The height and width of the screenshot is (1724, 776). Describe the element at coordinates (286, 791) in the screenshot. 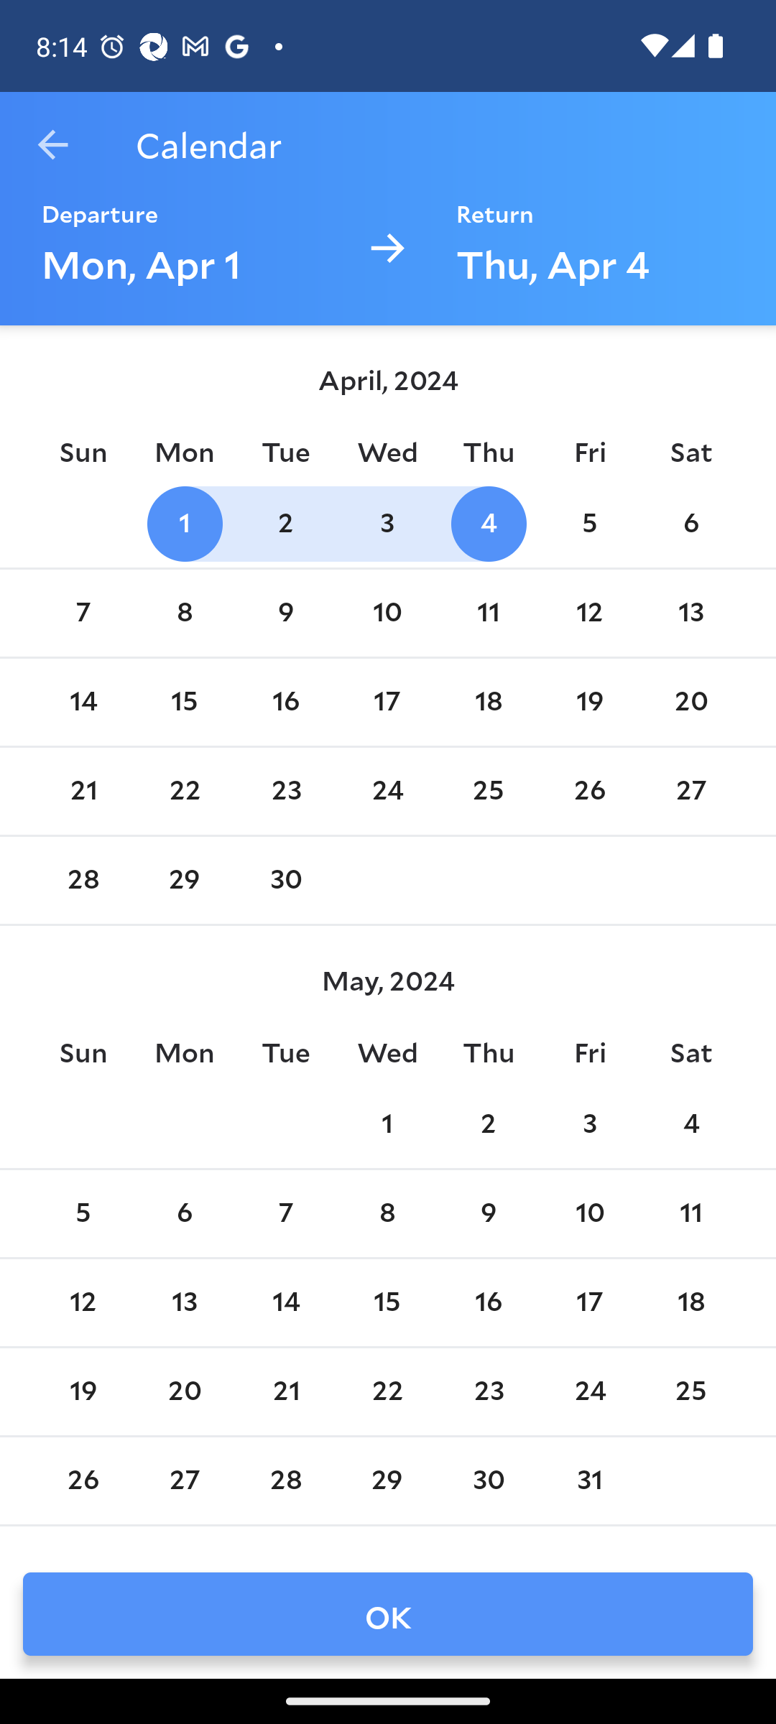

I see `23` at that location.